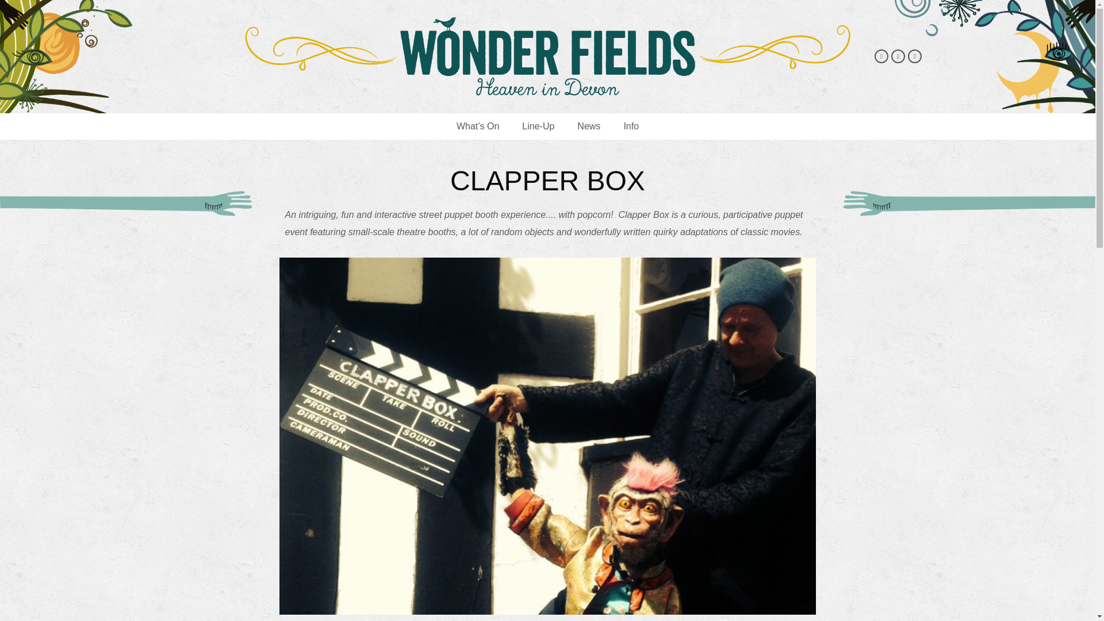 The width and height of the screenshot is (1104, 621). I want to click on Info, so click(630, 126).